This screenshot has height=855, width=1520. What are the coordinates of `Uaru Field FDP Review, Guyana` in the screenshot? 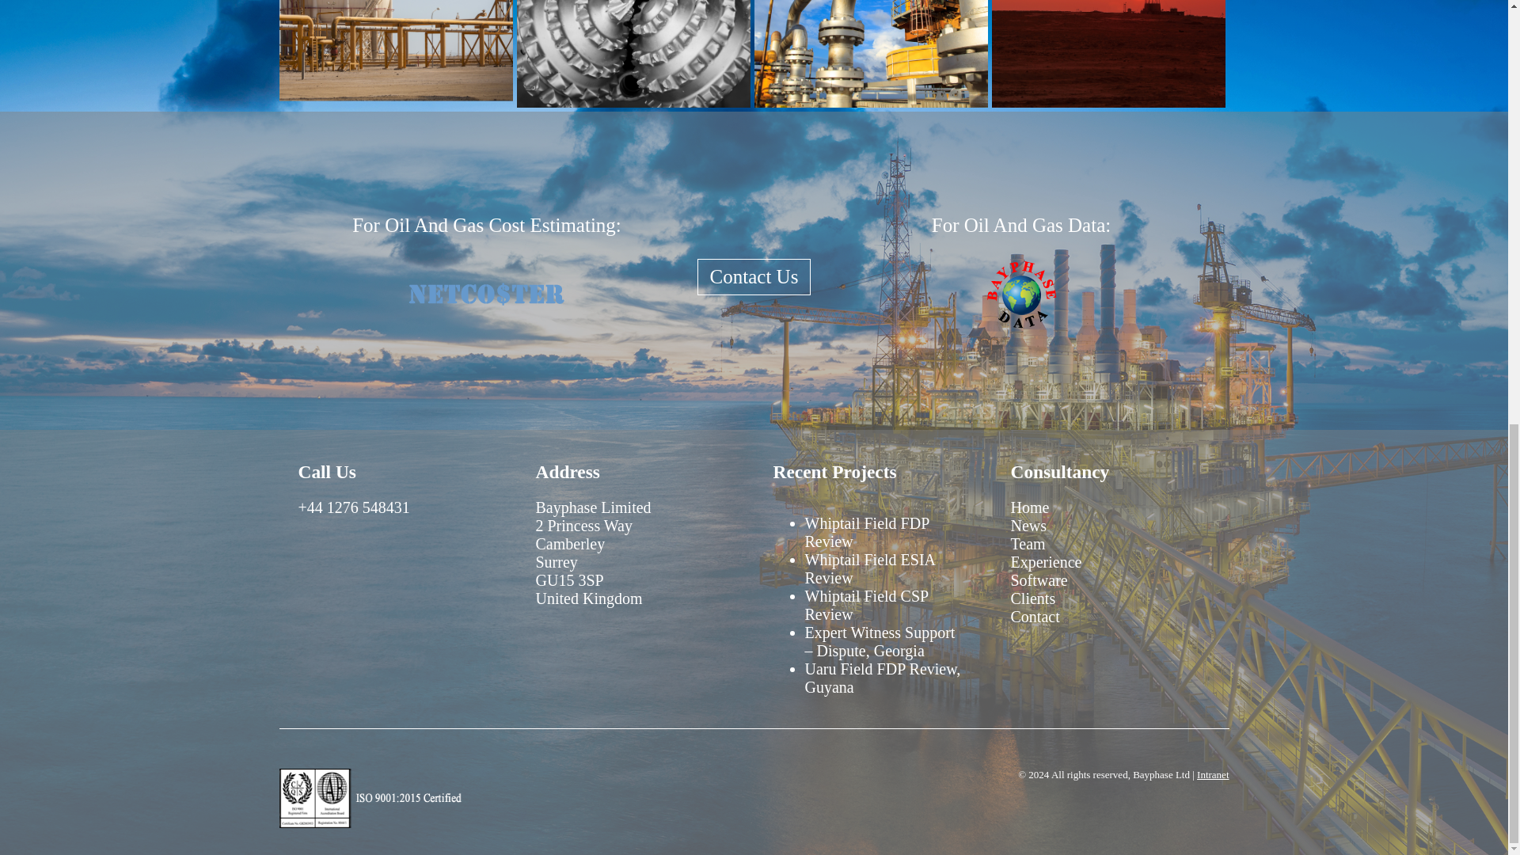 It's located at (882, 678).